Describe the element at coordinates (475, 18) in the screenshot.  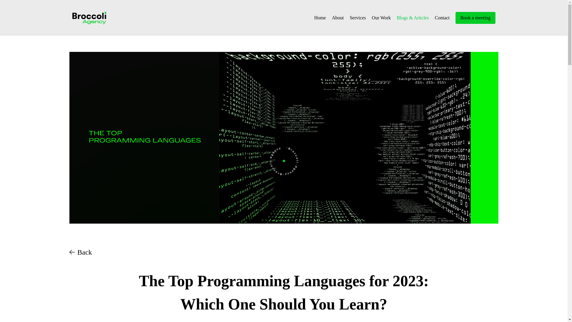
I see `Book a meeting` at that location.